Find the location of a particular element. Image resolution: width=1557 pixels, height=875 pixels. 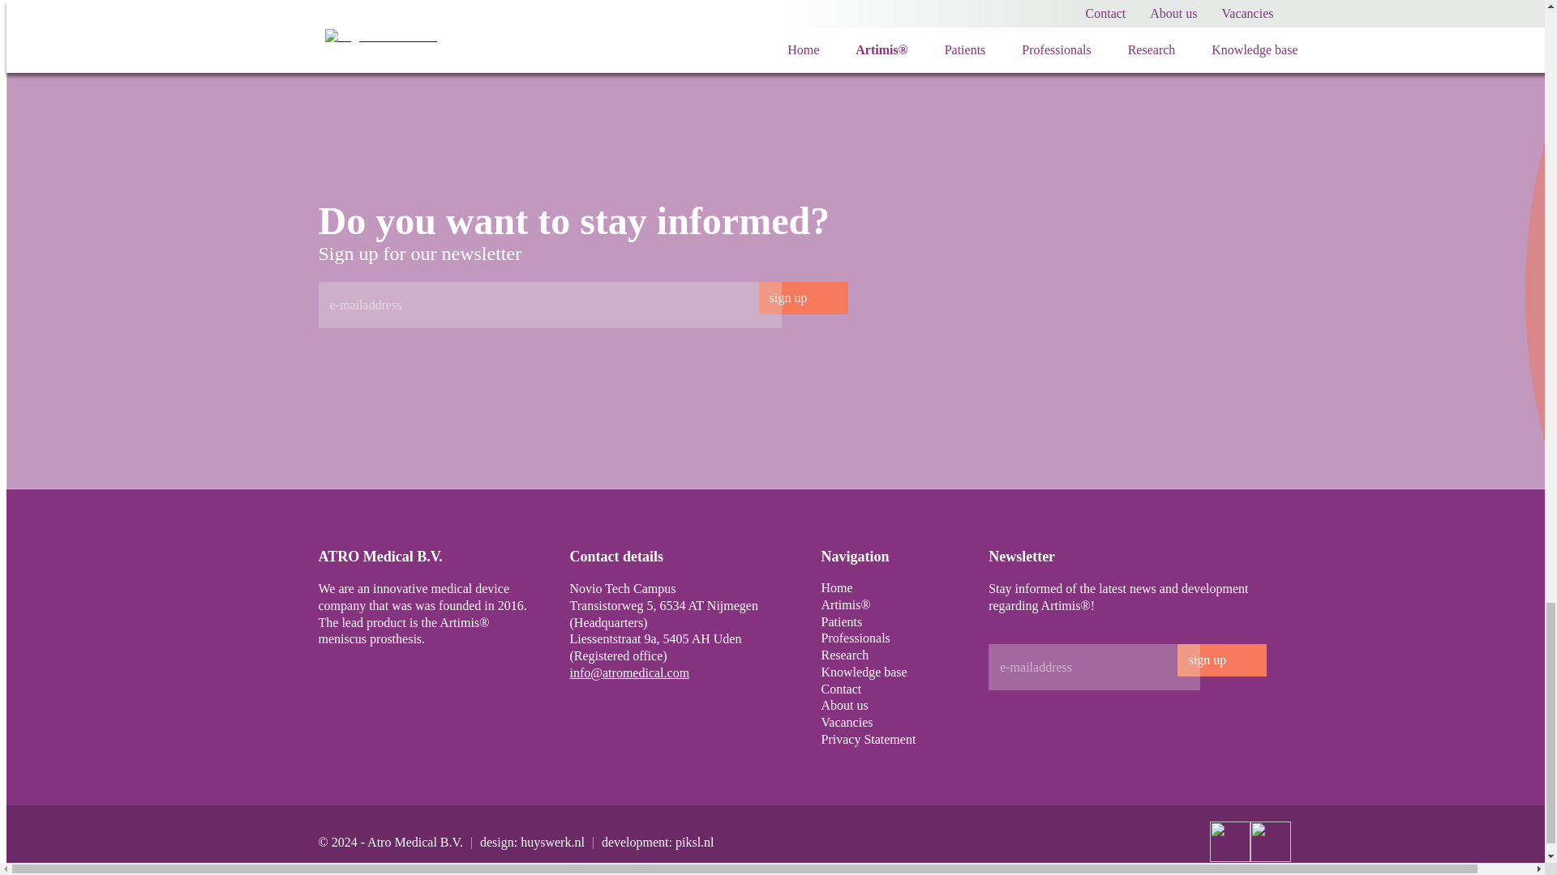

Research is located at coordinates (844, 655).